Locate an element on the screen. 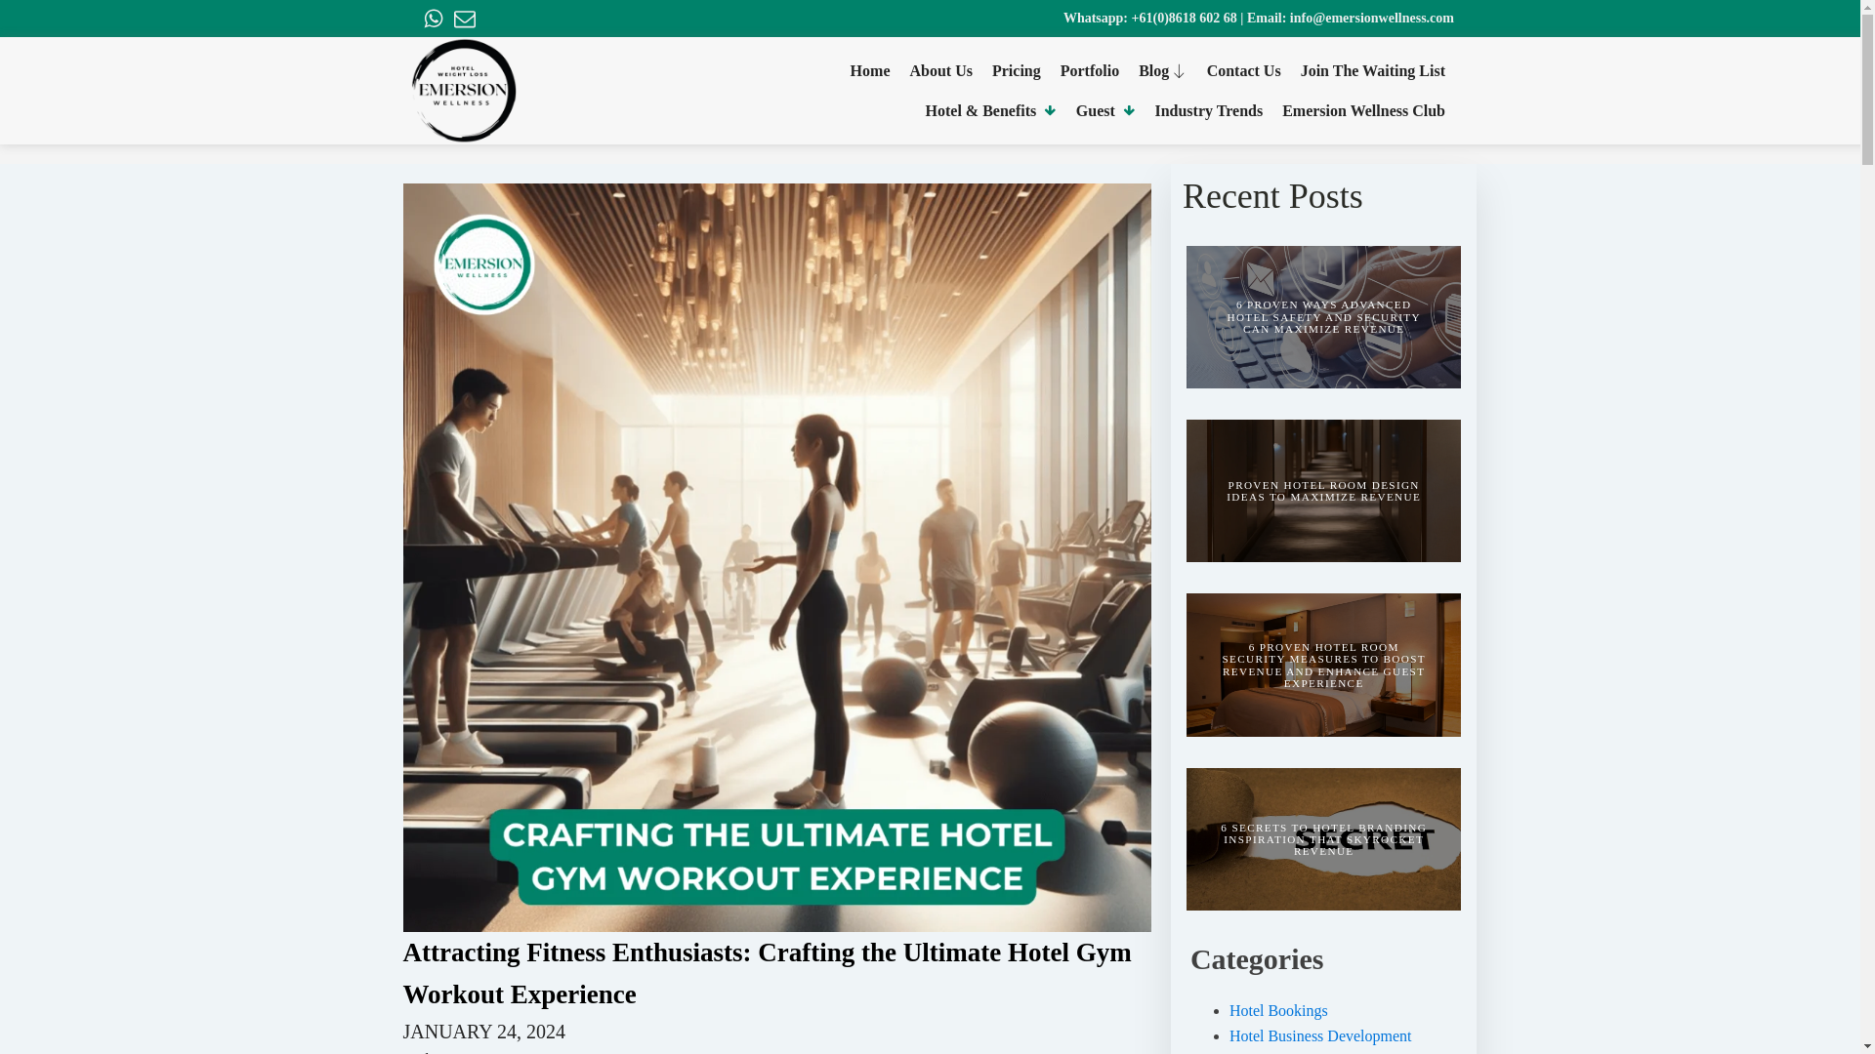 The height and width of the screenshot is (1054, 1875). Pricing is located at coordinates (1021, 71).